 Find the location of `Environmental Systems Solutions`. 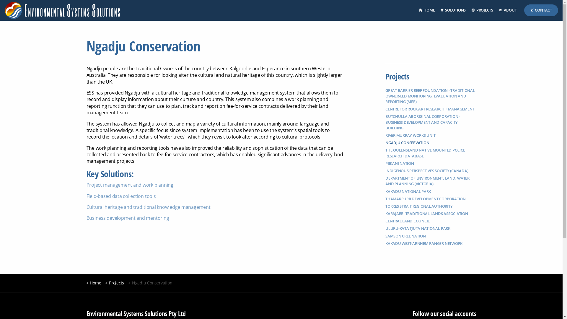

Environmental Systems Solutions is located at coordinates (63, 10).